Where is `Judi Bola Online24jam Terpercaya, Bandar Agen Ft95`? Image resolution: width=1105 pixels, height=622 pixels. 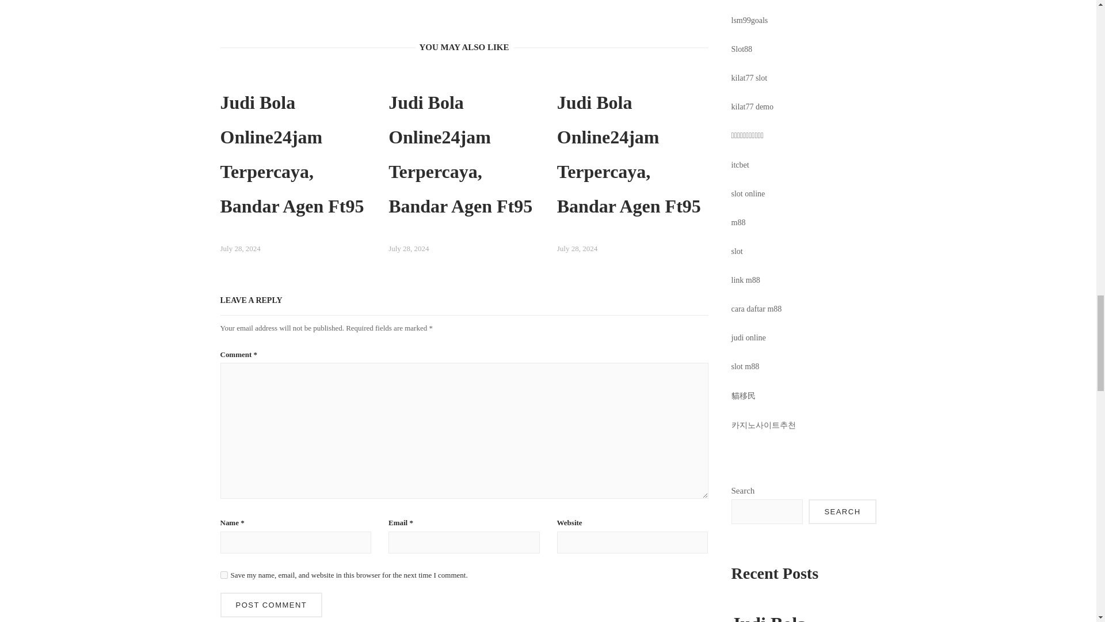
Judi Bola Online24jam Terpercaya, Bandar Agen Ft95 is located at coordinates (296, 170).